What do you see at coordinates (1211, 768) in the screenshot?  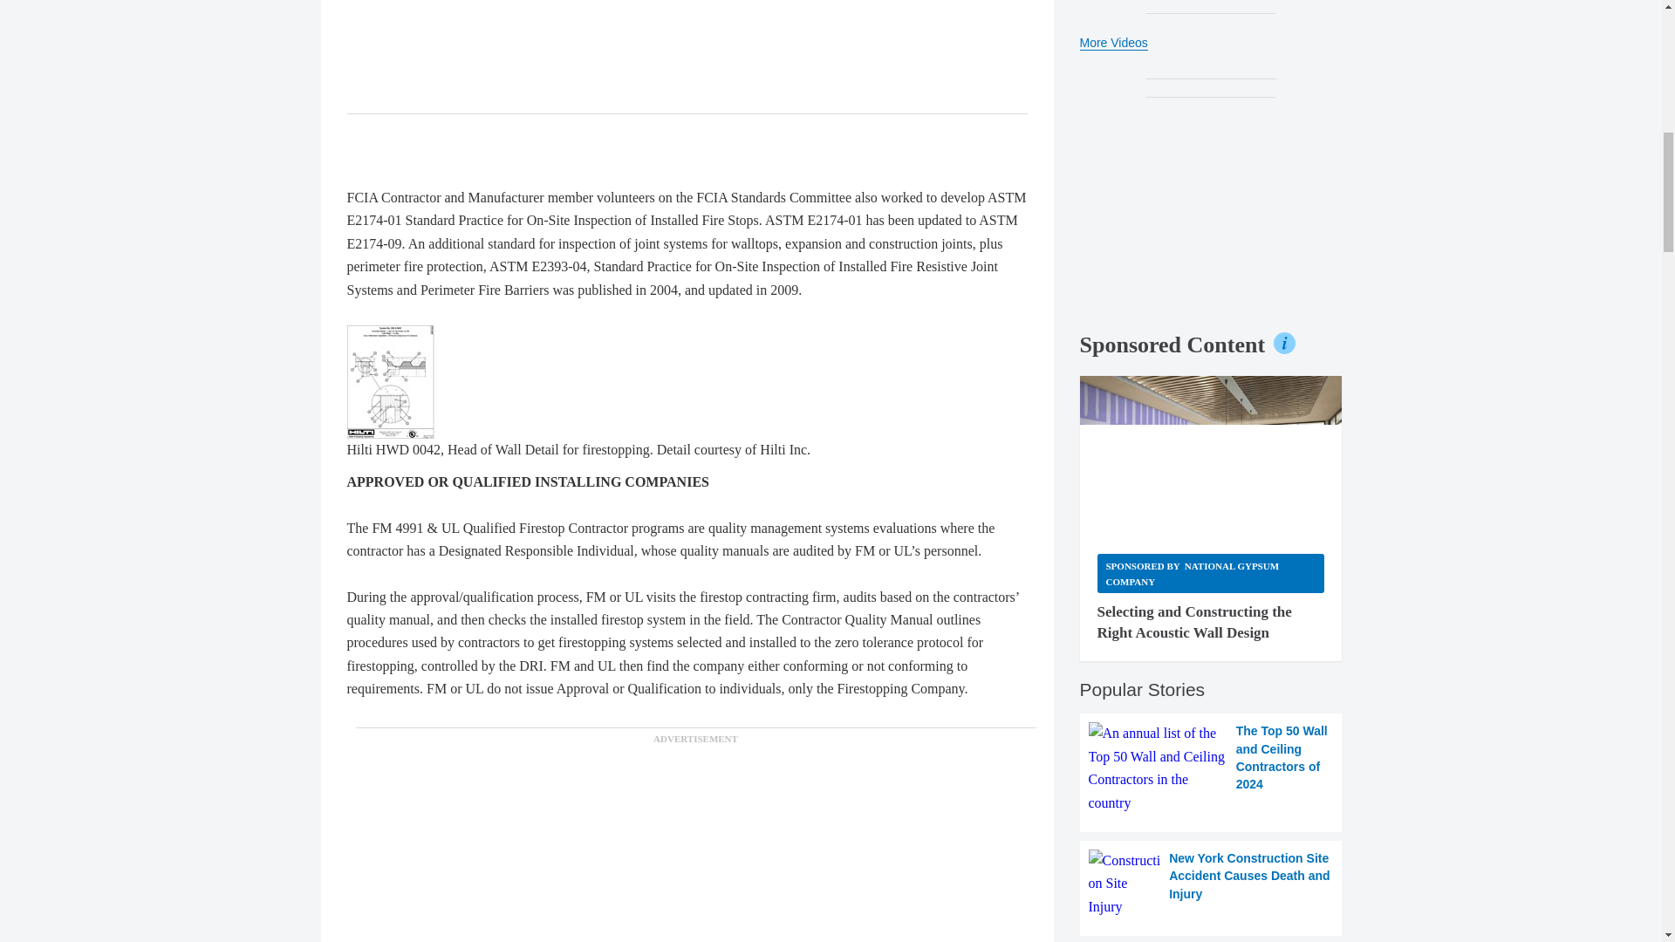 I see `The Top 50 Wall and Ceiling Contractors of 2024` at bounding box center [1211, 768].